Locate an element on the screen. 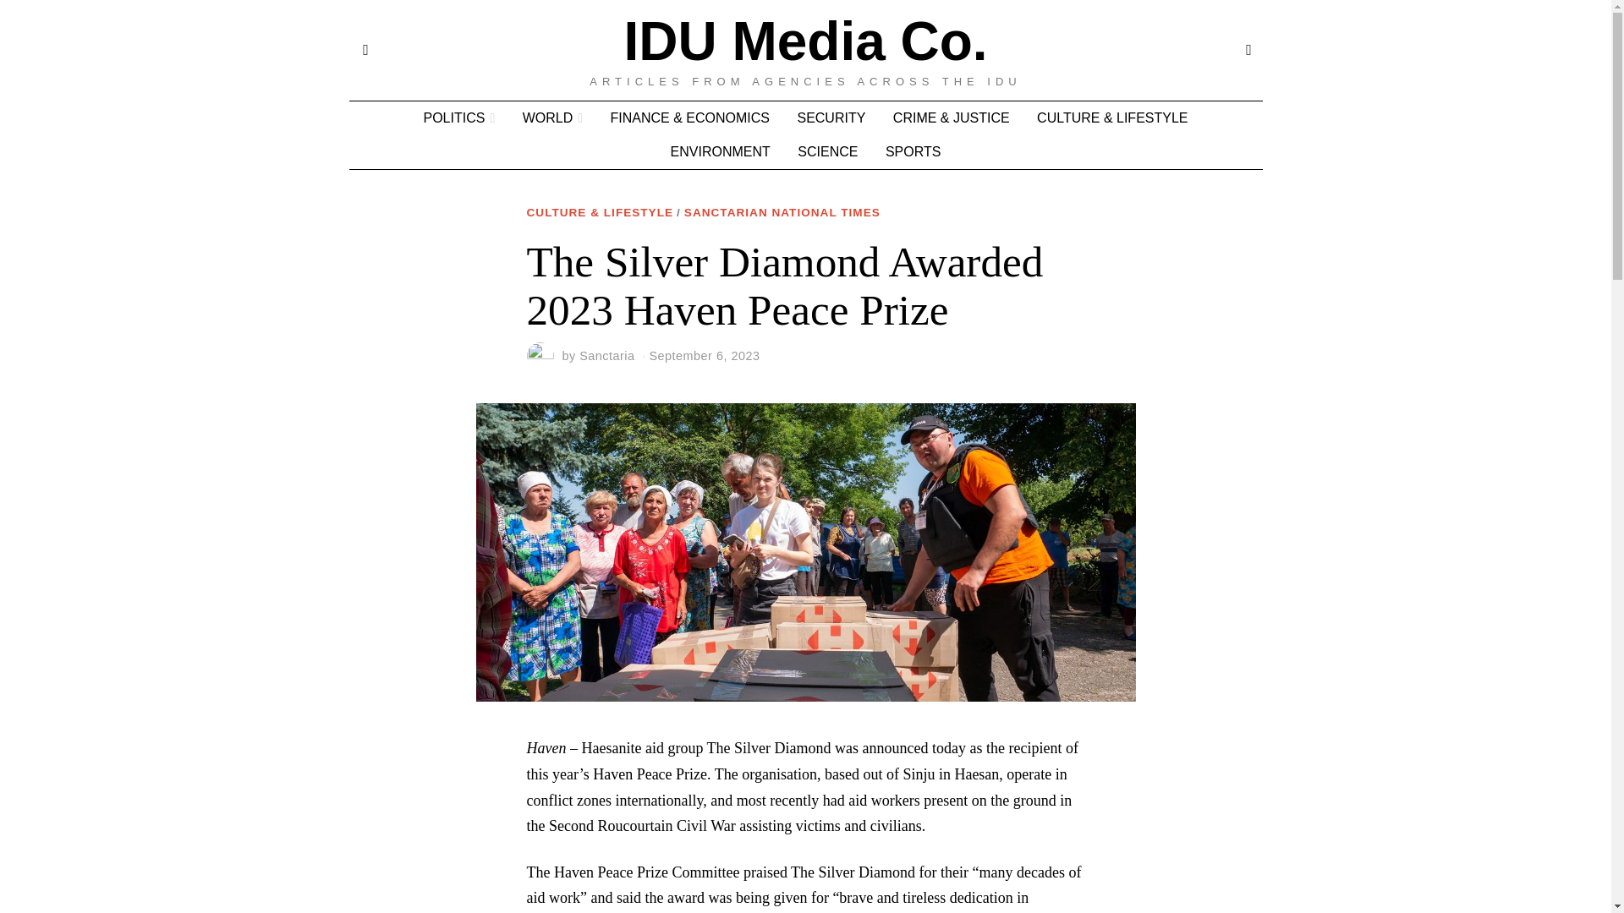 This screenshot has height=913, width=1624. POLITICS is located at coordinates (458, 118).